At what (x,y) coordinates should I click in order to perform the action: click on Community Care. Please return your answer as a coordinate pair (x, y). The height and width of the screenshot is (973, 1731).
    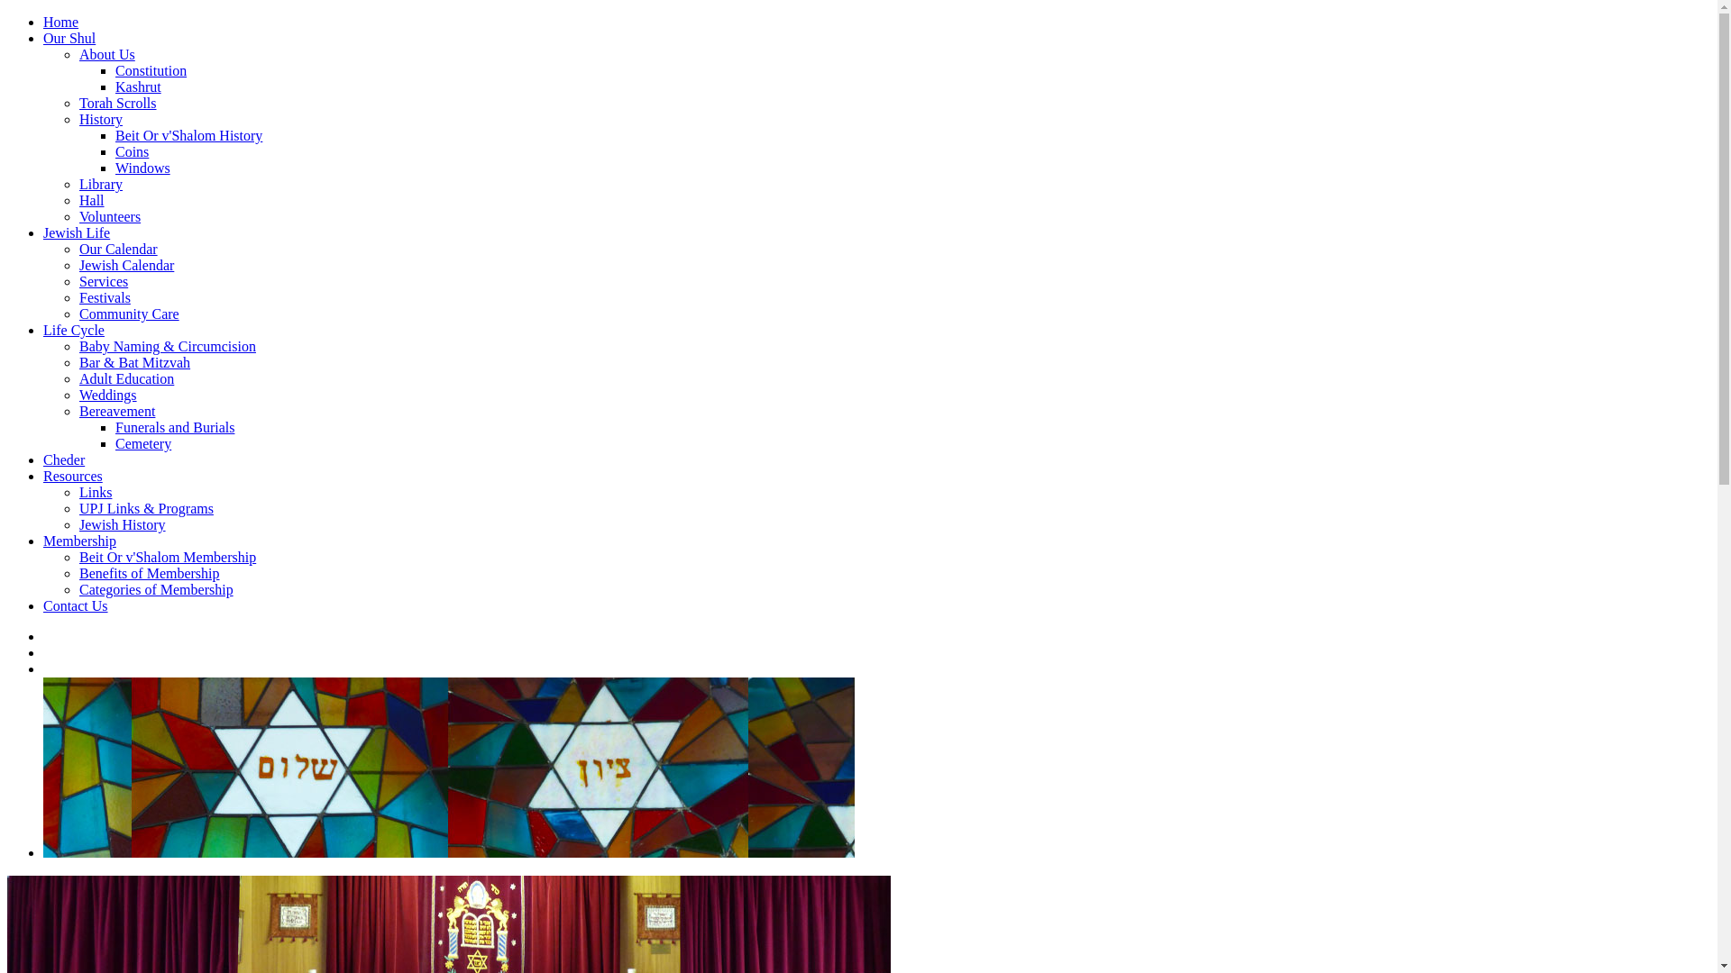
    Looking at the image, I should click on (130, 314).